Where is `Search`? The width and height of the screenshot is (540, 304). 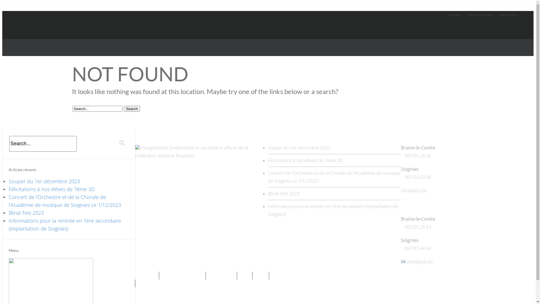 Search is located at coordinates (122, 143).